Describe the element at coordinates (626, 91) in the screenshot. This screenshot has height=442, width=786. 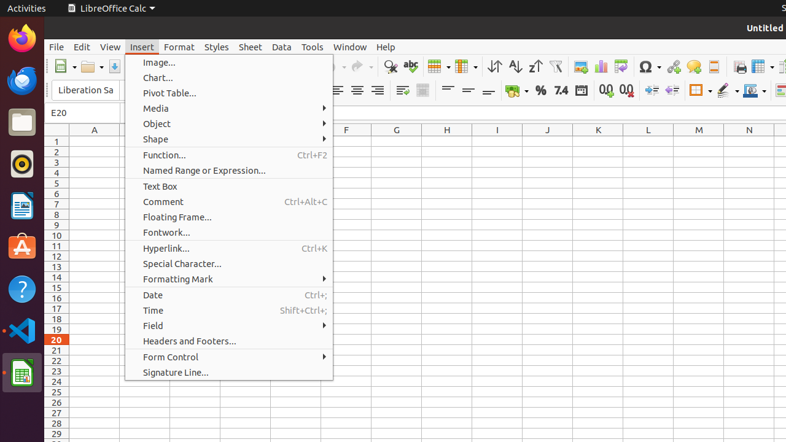
I see `Delete Decimal Place` at that location.